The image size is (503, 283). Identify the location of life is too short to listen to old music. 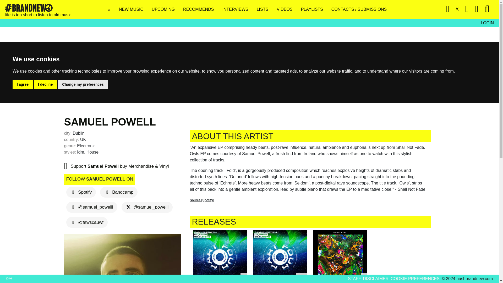
(29, 8).